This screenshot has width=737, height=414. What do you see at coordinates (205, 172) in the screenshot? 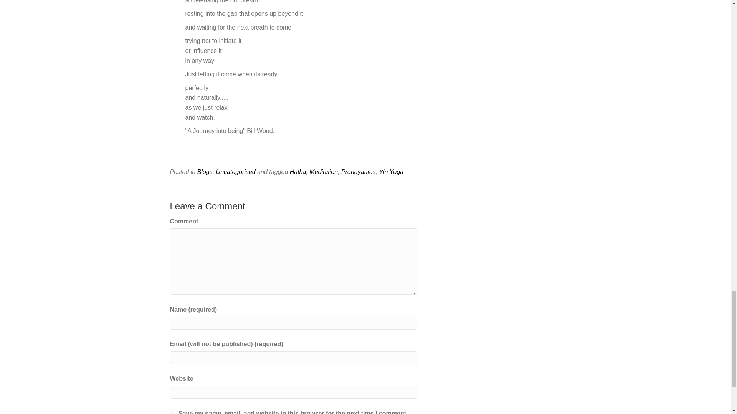
I see `Blogs` at bounding box center [205, 172].